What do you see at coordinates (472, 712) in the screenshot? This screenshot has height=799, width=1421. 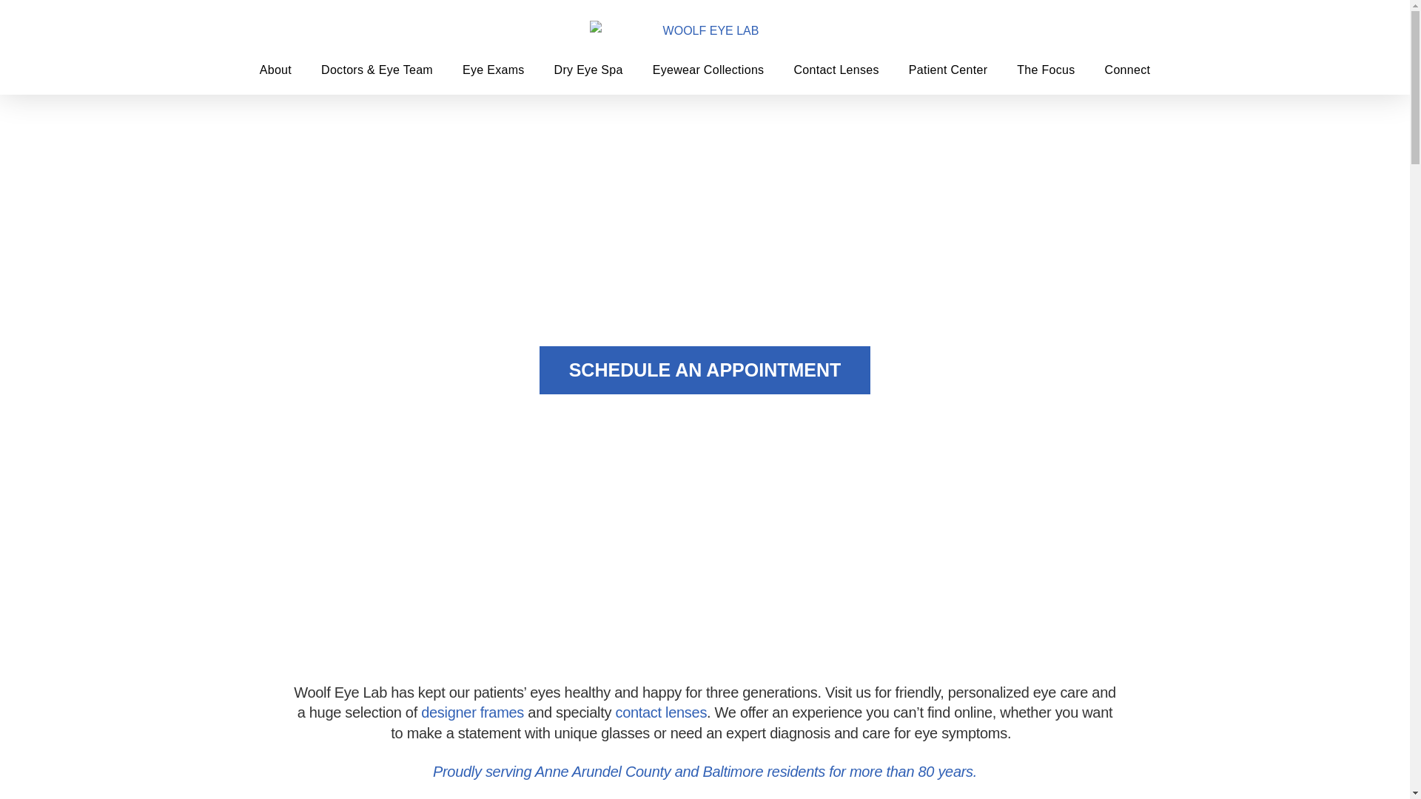 I see `designer frames` at bounding box center [472, 712].